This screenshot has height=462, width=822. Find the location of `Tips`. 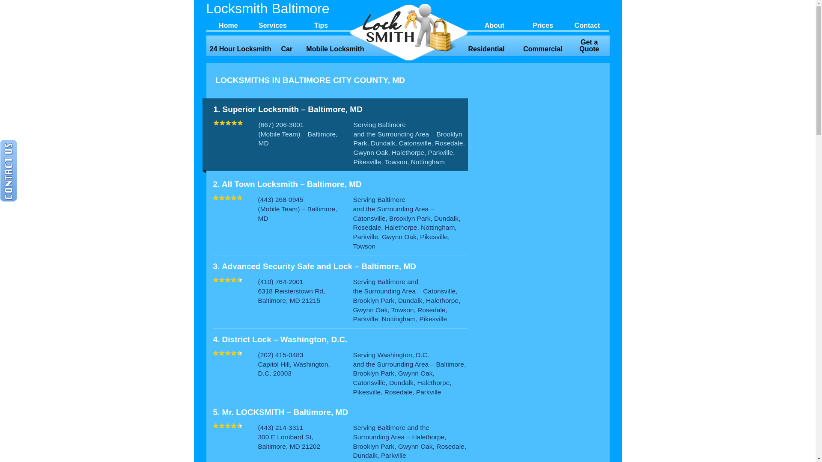

Tips is located at coordinates (321, 24).